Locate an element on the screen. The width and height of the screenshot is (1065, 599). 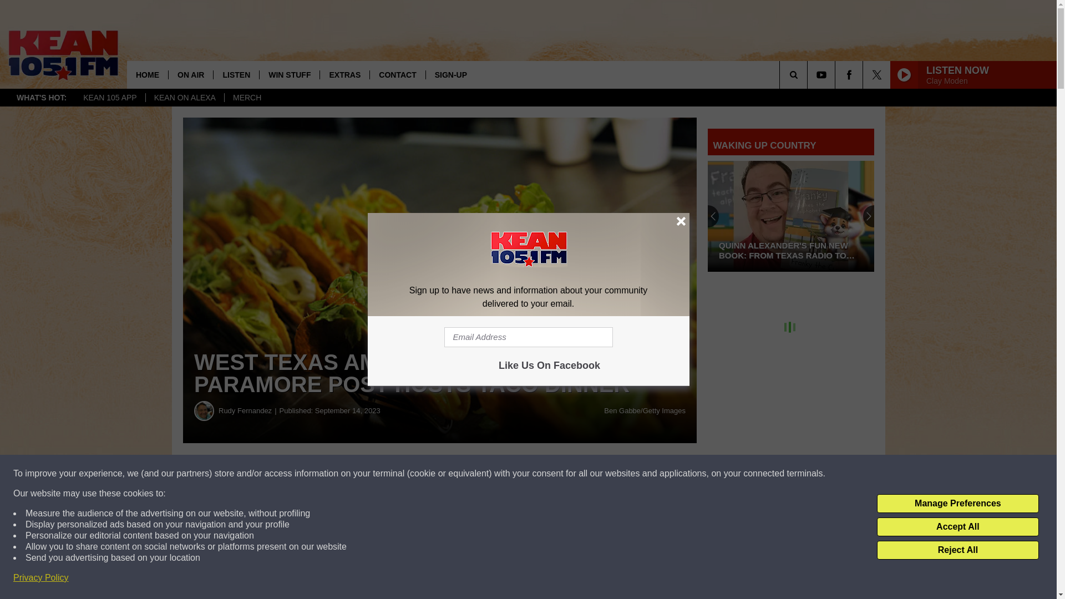
KEAN 105 APP is located at coordinates (110, 98).